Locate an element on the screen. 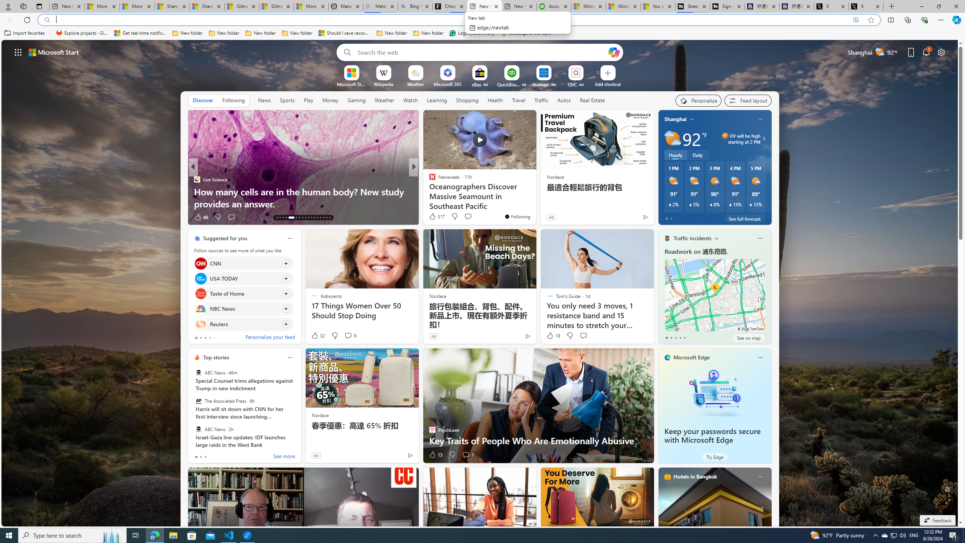 This screenshot has width=965, height=543. 7 Like is located at coordinates (432, 217).